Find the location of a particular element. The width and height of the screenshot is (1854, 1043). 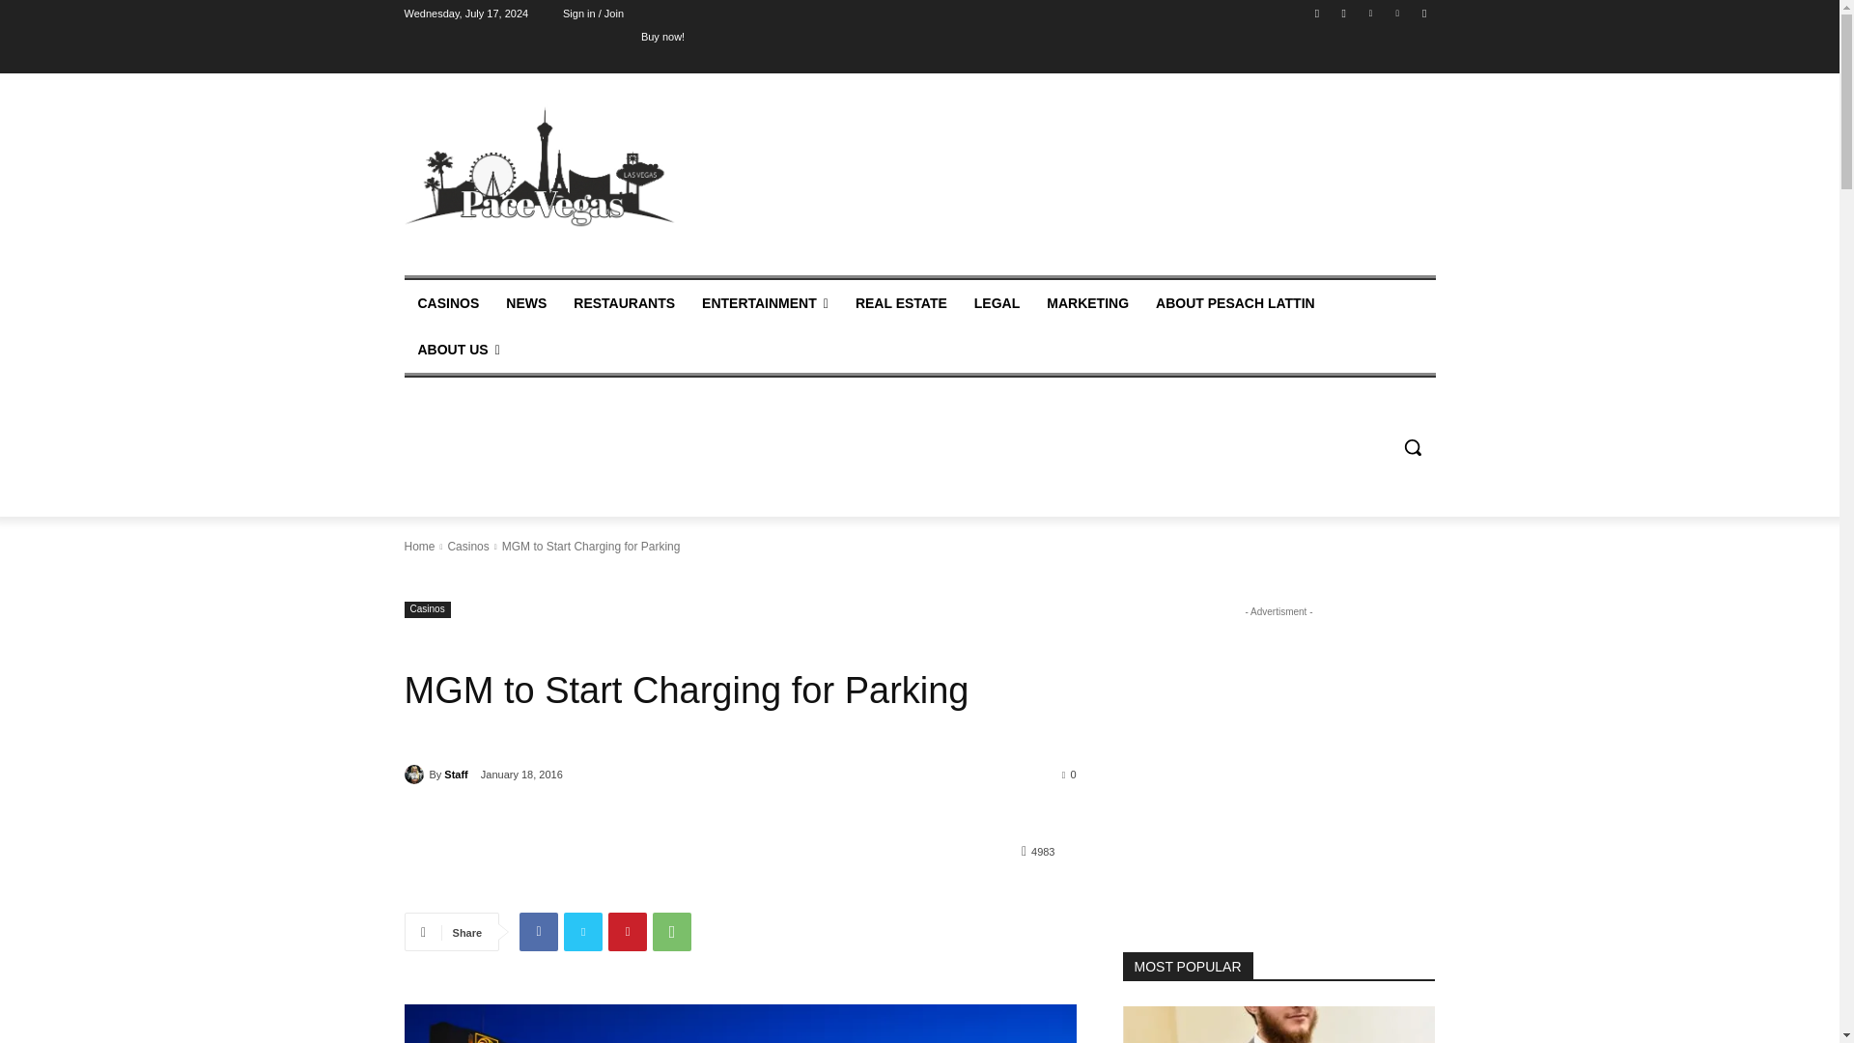

Vimeo is located at coordinates (1398, 13).